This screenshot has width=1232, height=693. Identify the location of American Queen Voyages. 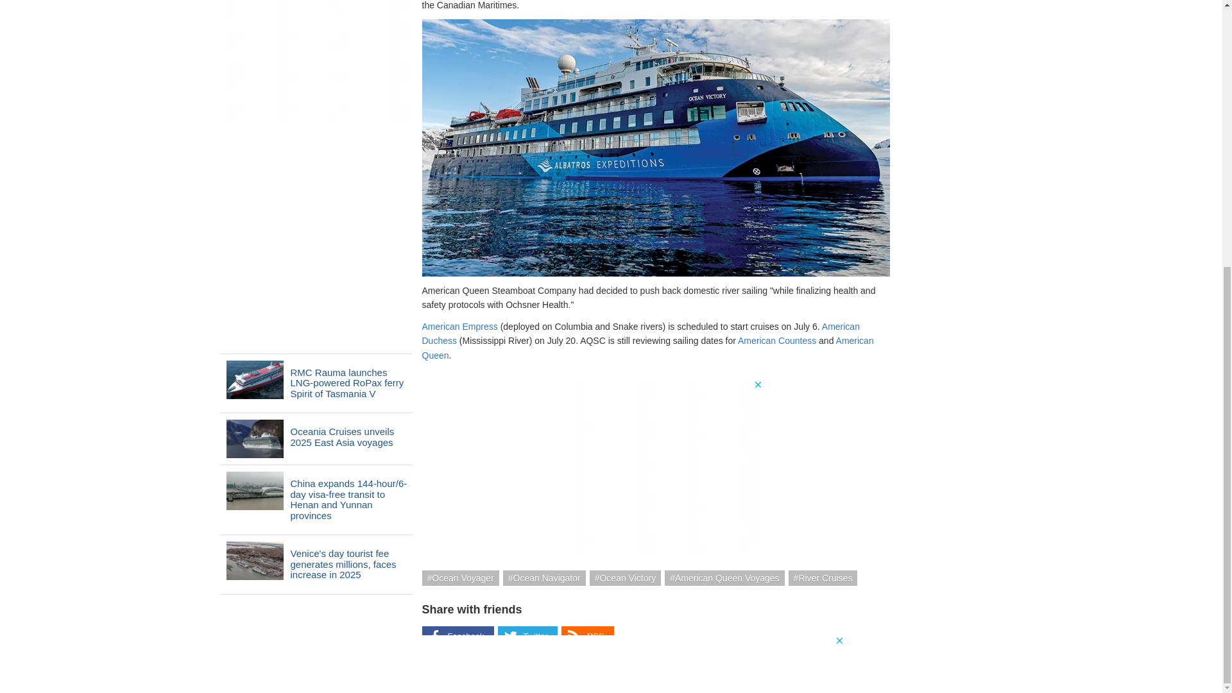
(724, 577).